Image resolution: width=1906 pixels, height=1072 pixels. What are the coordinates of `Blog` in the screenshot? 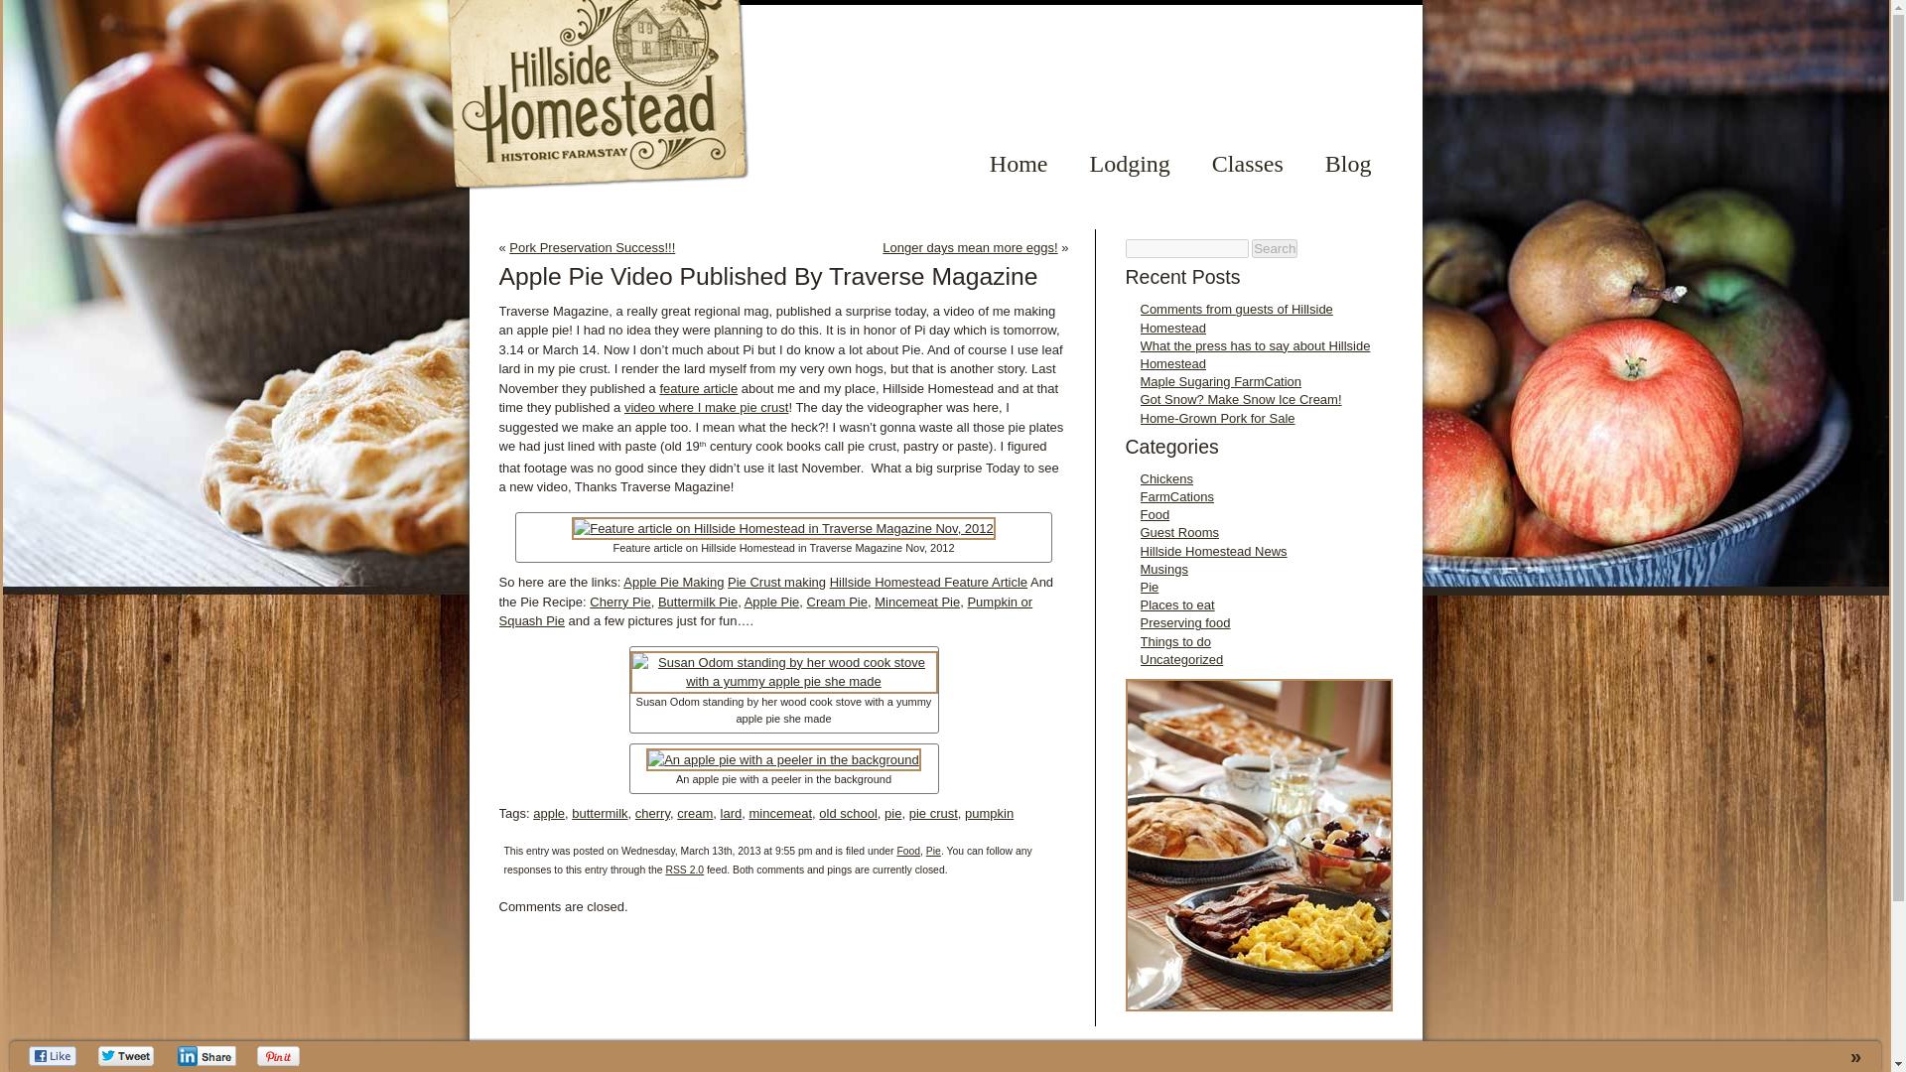 It's located at (1348, 158).